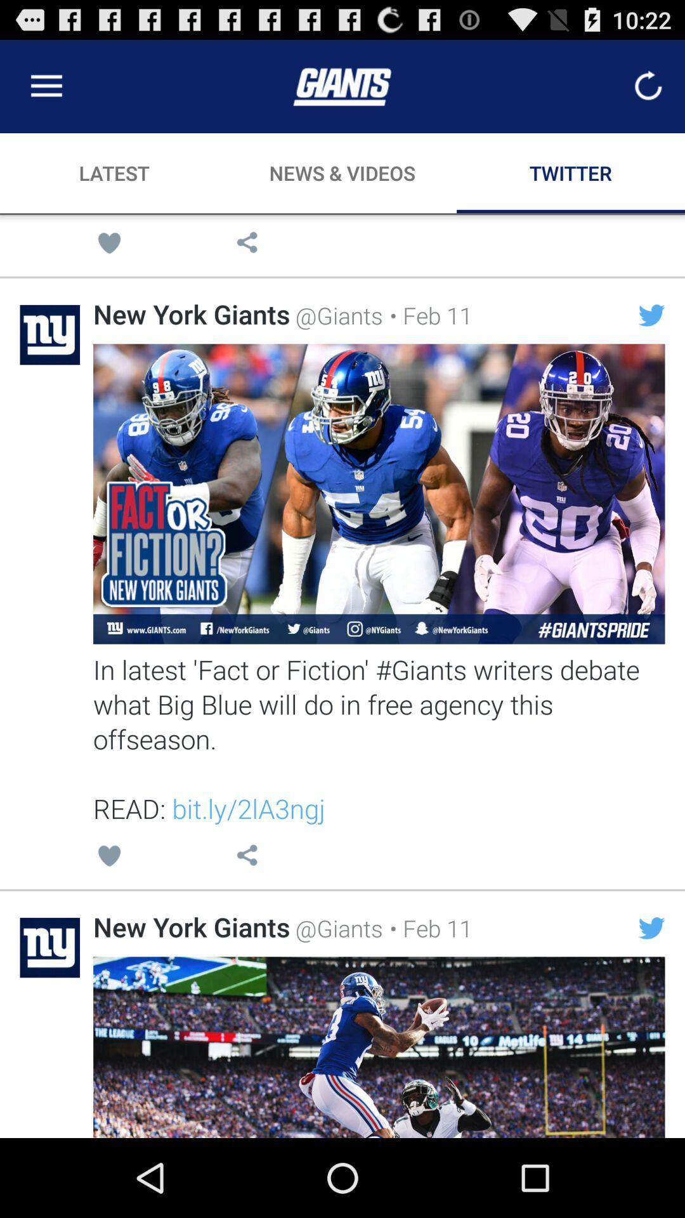 The height and width of the screenshot is (1218, 685). Describe the element at coordinates (46, 86) in the screenshot. I see `press icon above the latest item` at that location.